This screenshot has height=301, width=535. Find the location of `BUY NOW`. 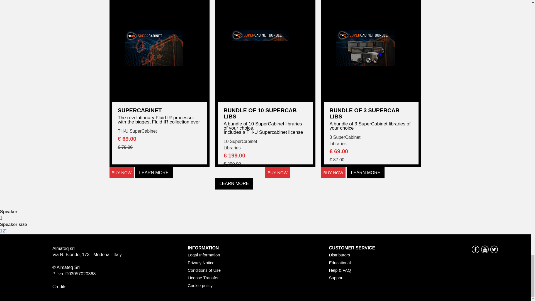

BUY NOW is located at coordinates (121, 173).